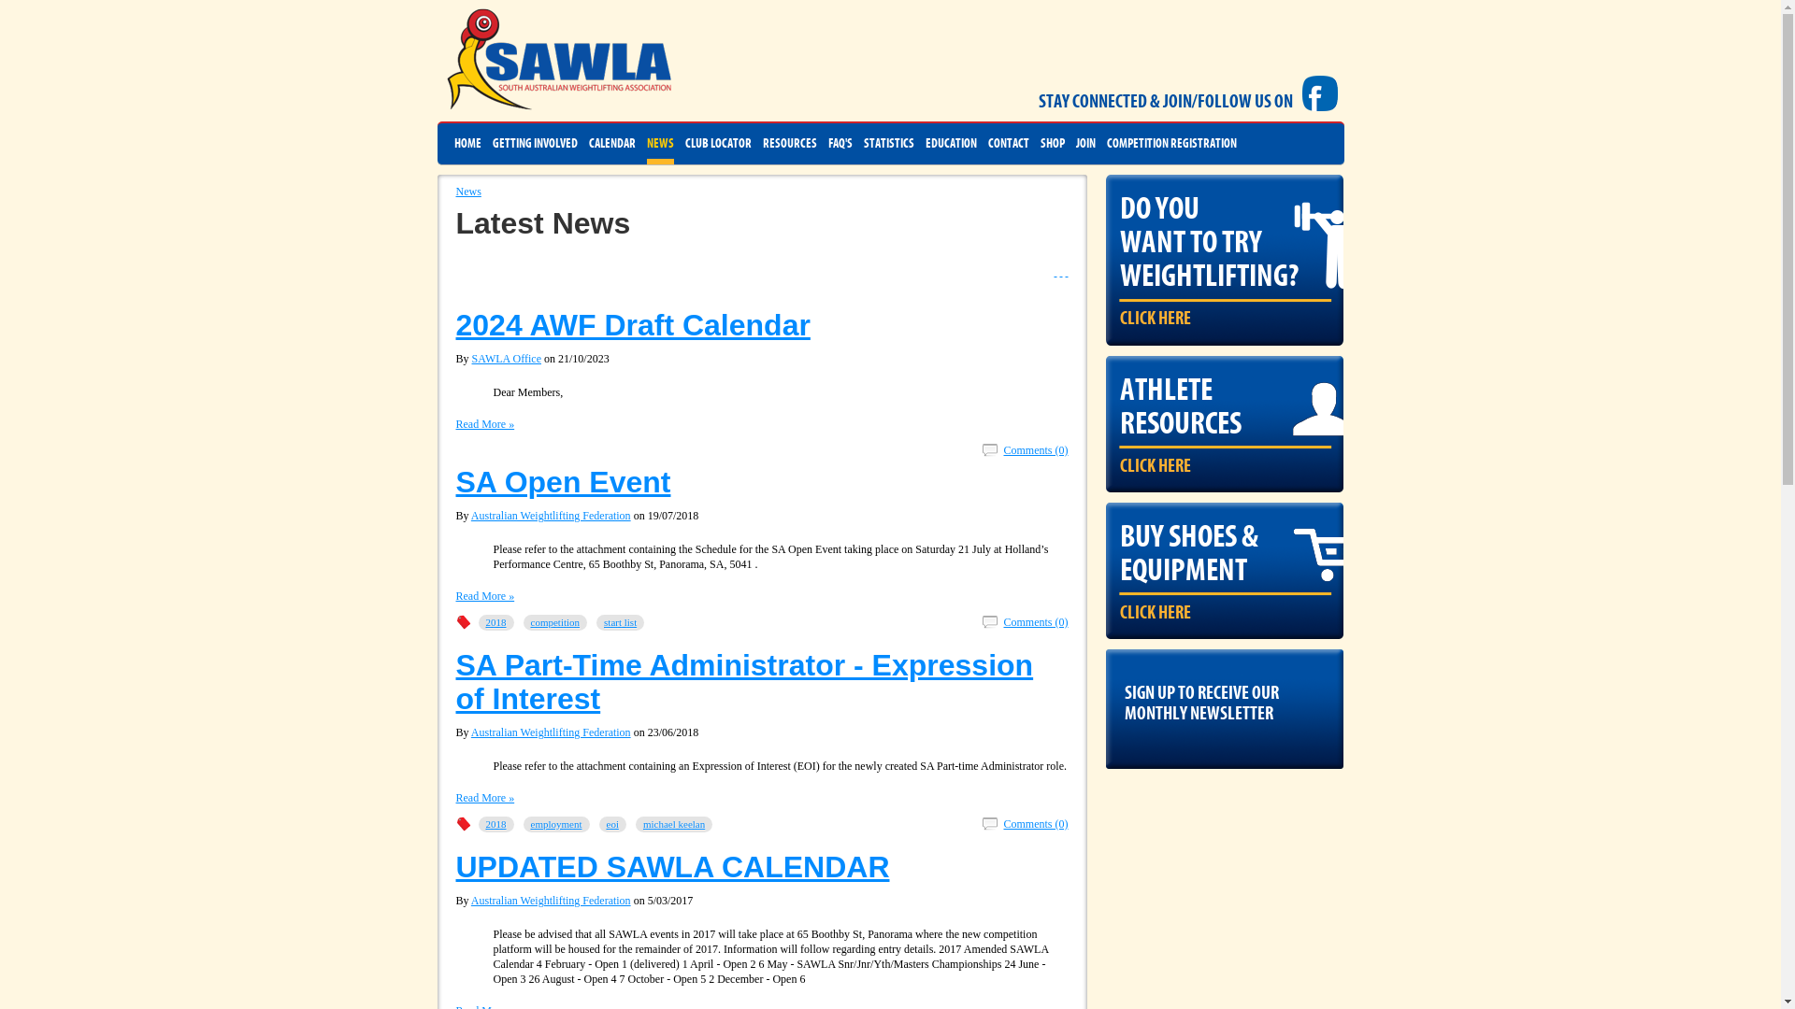 Image resolution: width=1795 pixels, height=1009 pixels. I want to click on employment, so click(557, 824).